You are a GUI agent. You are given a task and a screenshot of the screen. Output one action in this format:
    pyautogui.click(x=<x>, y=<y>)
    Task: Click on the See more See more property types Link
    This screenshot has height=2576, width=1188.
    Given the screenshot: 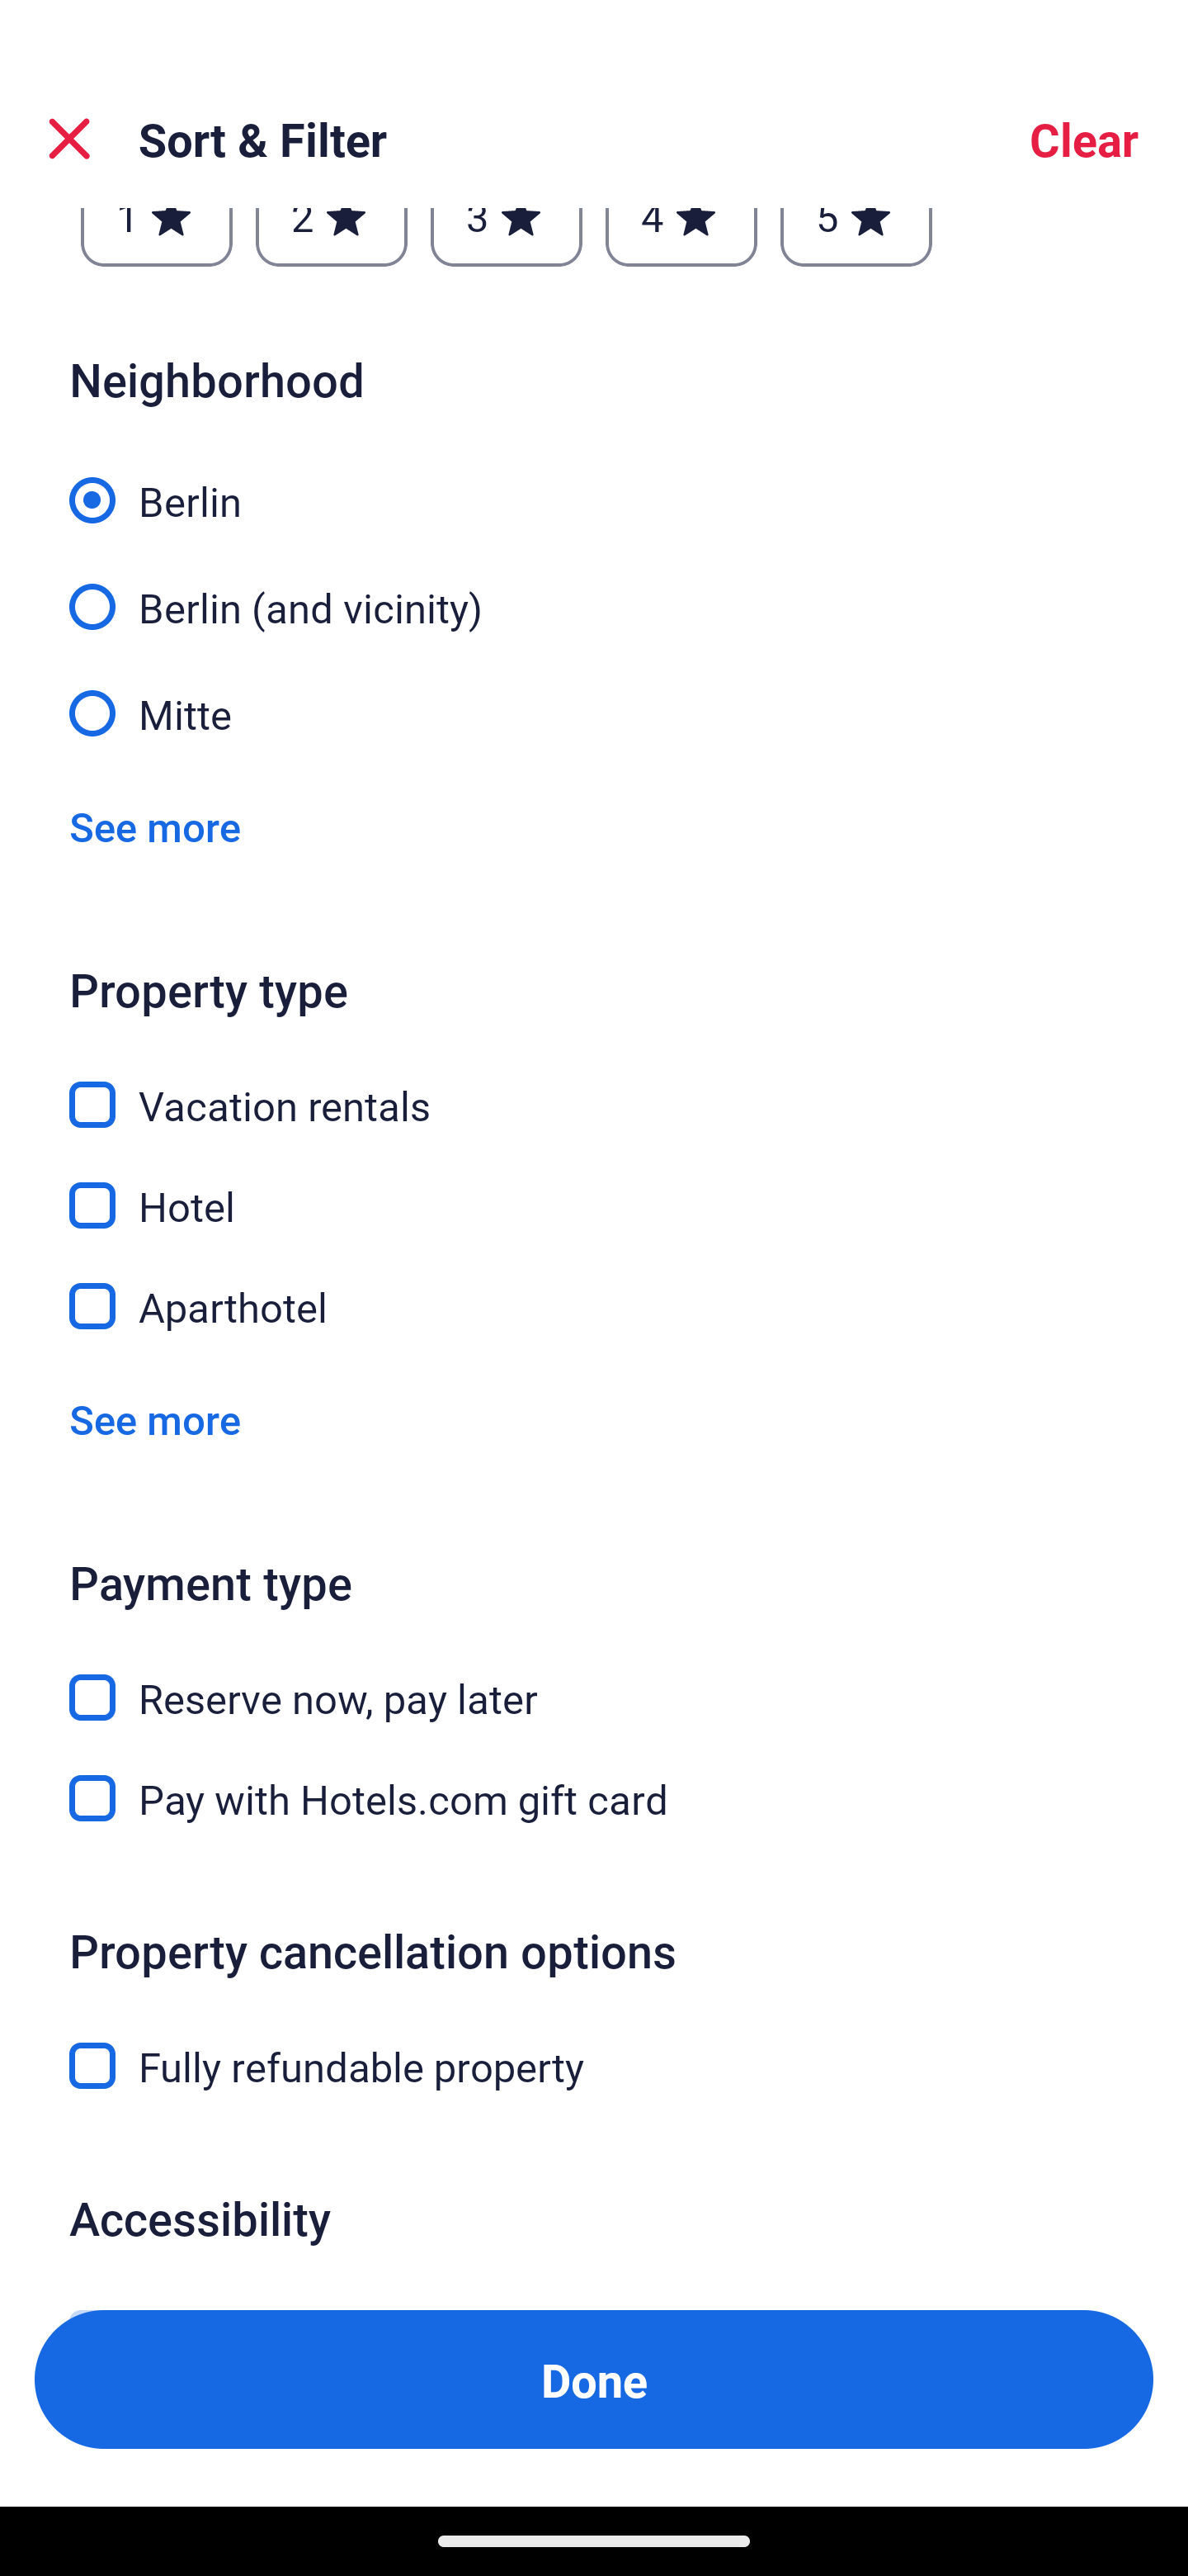 What is the action you would take?
    pyautogui.click(x=155, y=1418)
    